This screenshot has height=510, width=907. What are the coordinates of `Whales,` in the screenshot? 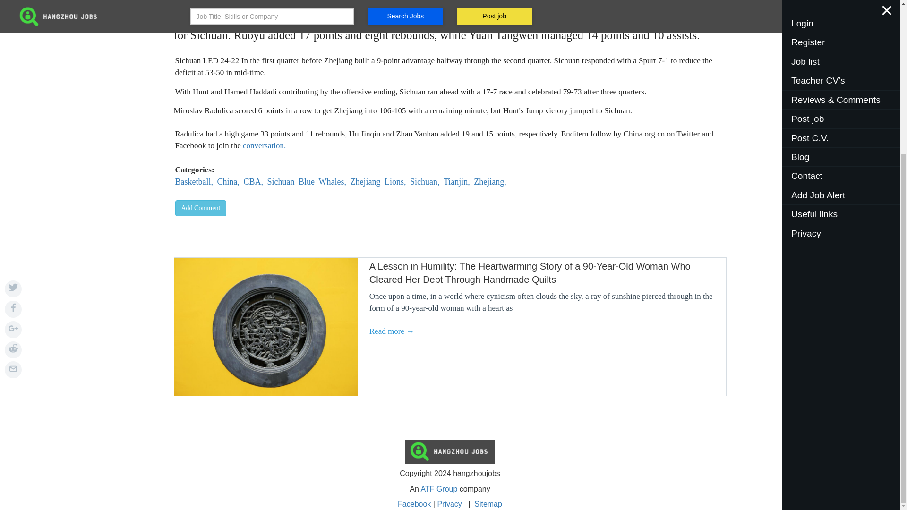 It's located at (395, 181).